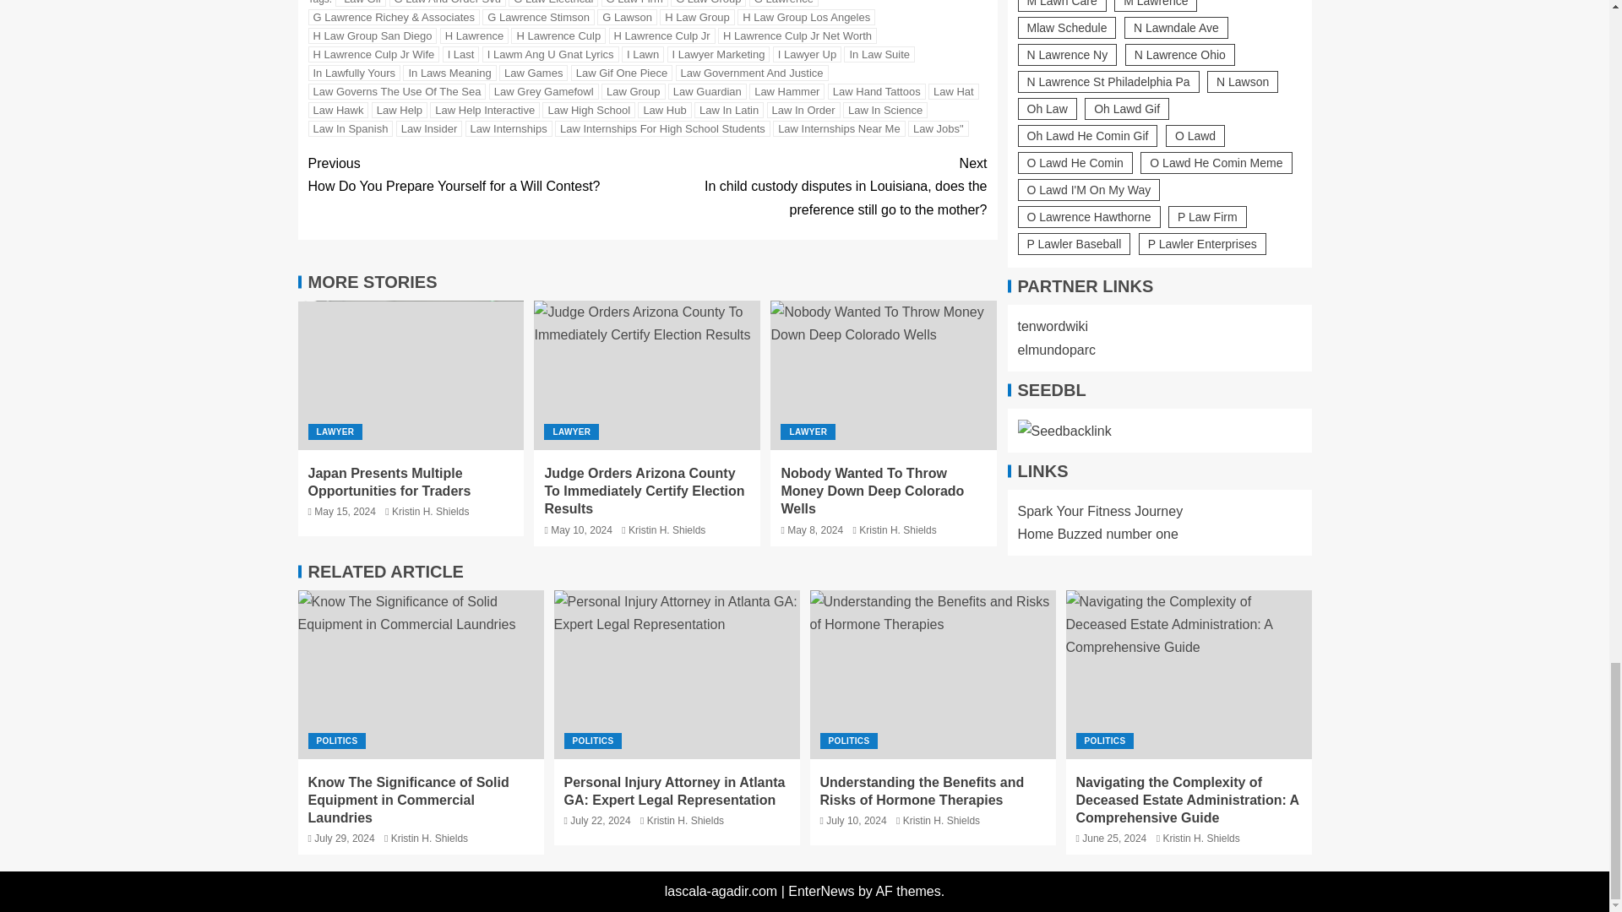 The width and height of the screenshot is (1622, 912). What do you see at coordinates (538, 17) in the screenshot?
I see `G Lawrence Stimson` at bounding box center [538, 17].